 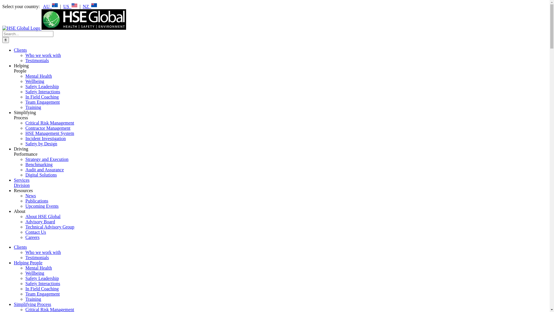 What do you see at coordinates (20, 50) in the screenshot?
I see `Clients` at bounding box center [20, 50].